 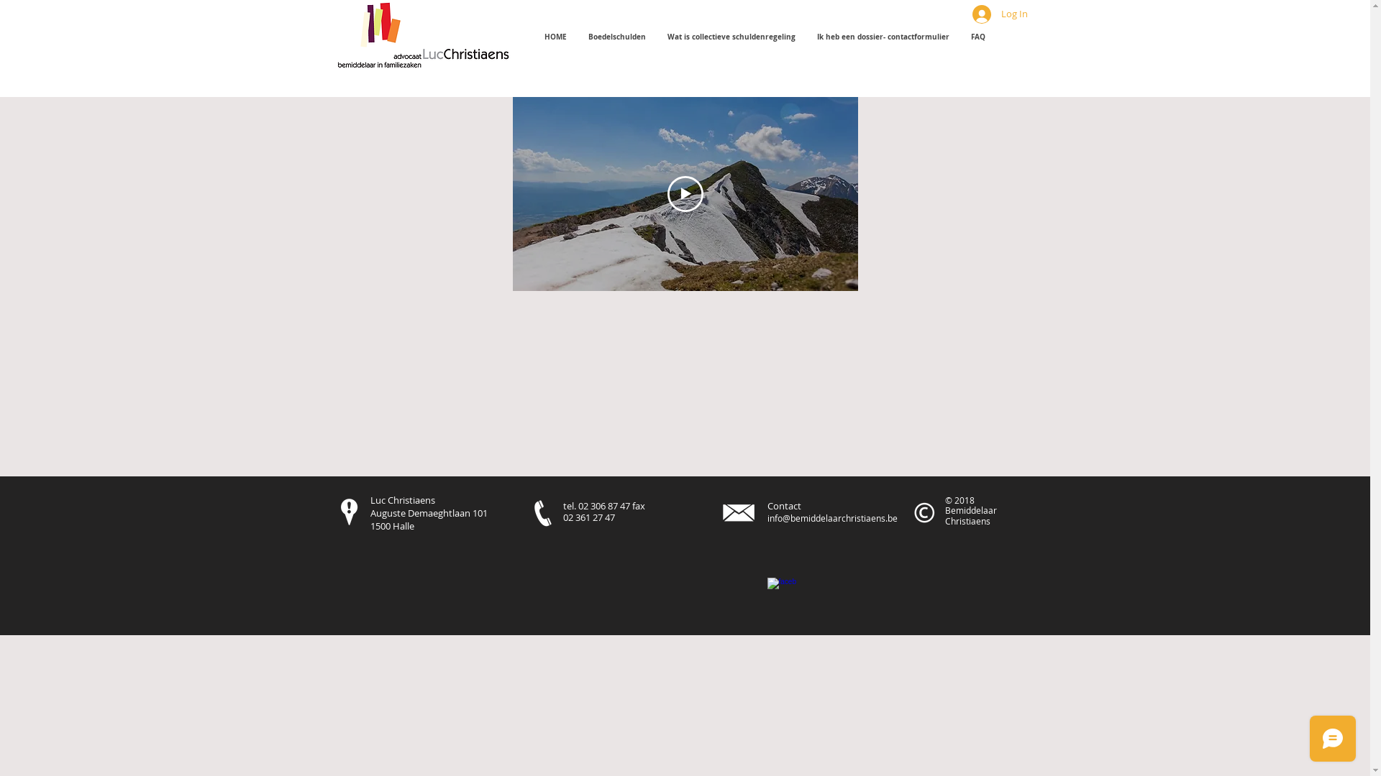 I want to click on Boedelschulden, so click(x=616, y=37).